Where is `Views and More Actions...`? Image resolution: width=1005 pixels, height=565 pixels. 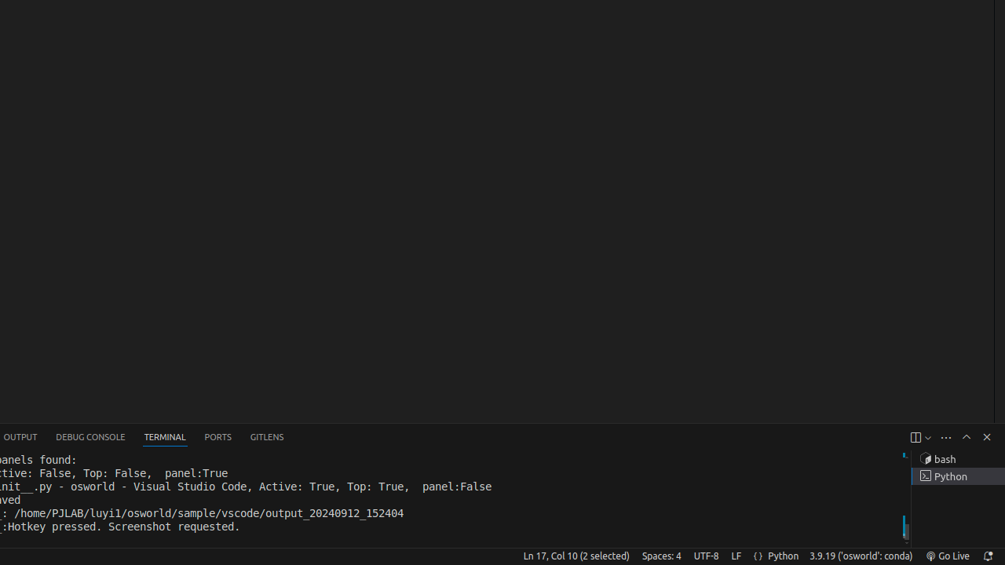
Views and More Actions... is located at coordinates (946, 438).